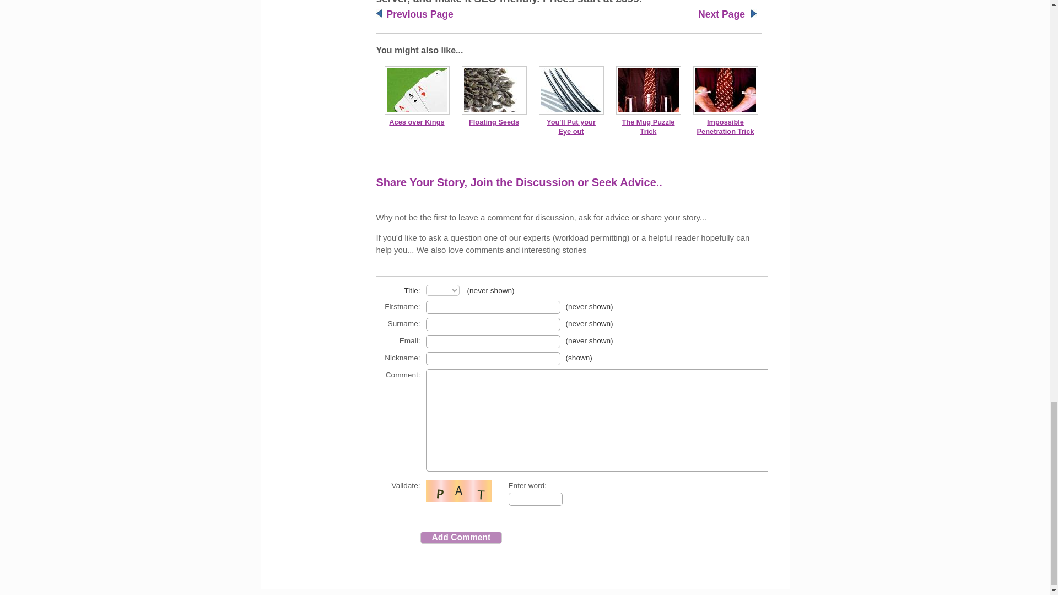 The width and height of the screenshot is (1058, 595). I want to click on You'll Put your Eye out, so click(571, 127).